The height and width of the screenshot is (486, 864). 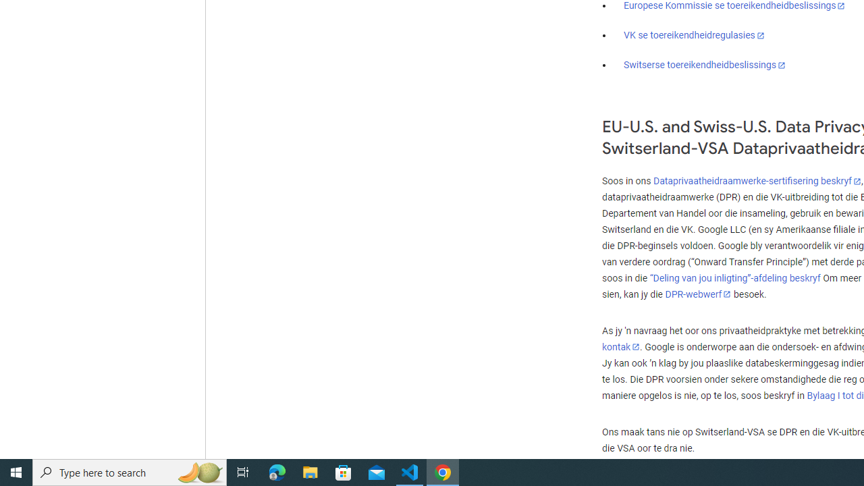 What do you see at coordinates (694, 35) in the screenshot?
I see `VK se toereikendheidregulasies` at bounding box center [694, 35].